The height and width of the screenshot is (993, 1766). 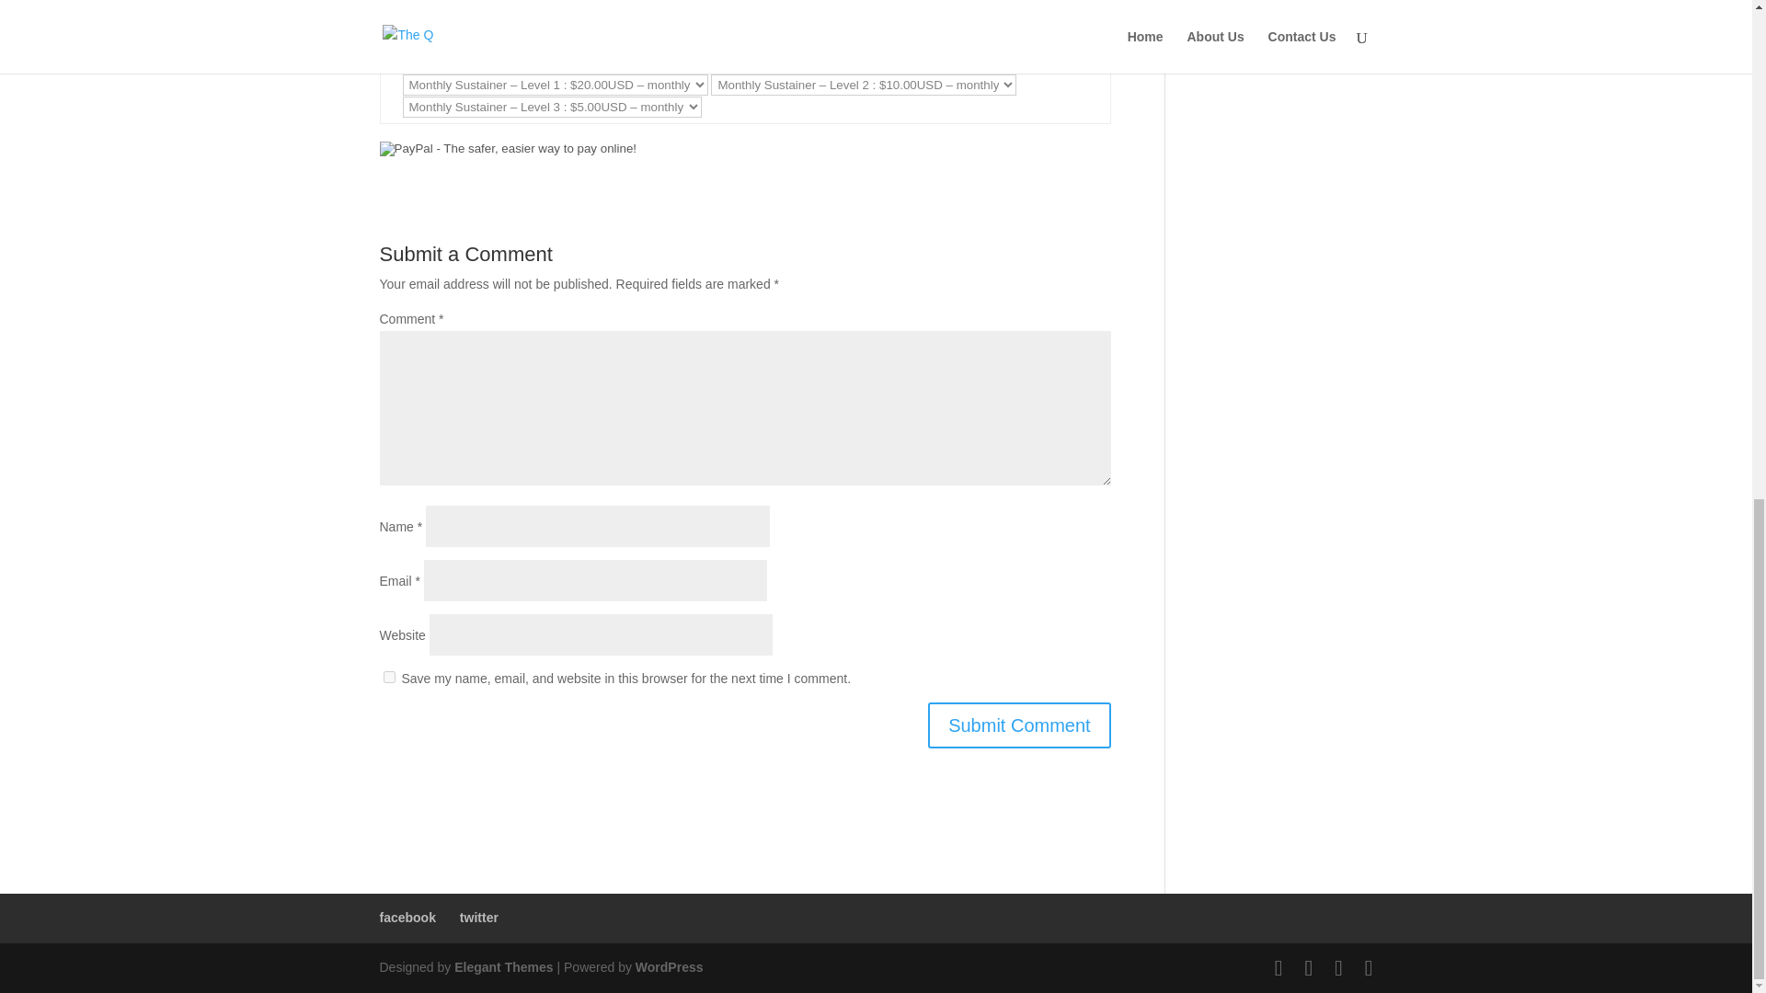 I want to click on twitter, so click(x=478, y=918).